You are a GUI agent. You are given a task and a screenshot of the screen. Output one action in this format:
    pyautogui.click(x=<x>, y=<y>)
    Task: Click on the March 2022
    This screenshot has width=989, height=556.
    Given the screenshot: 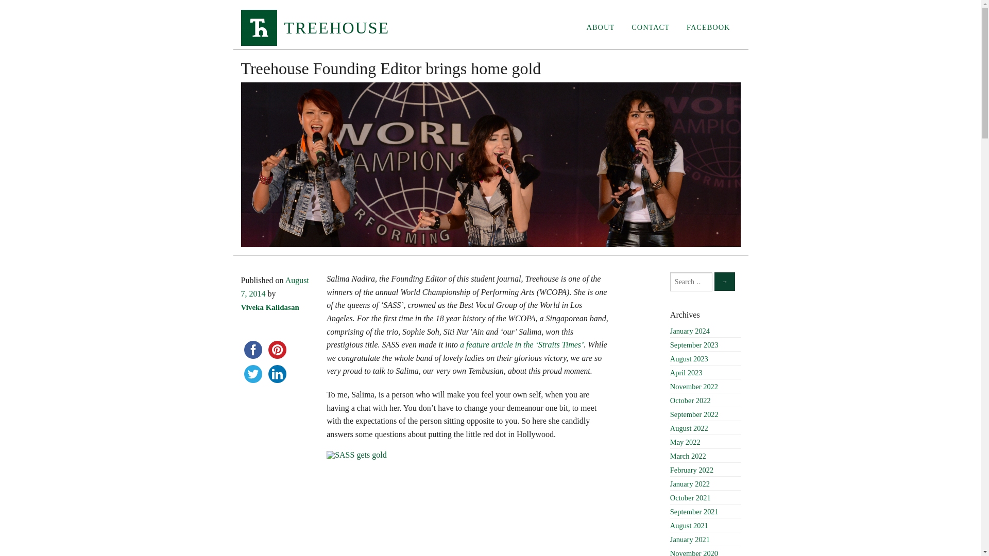 What is the action you would take?
    pyautogui.click(x=706, y=456)
    